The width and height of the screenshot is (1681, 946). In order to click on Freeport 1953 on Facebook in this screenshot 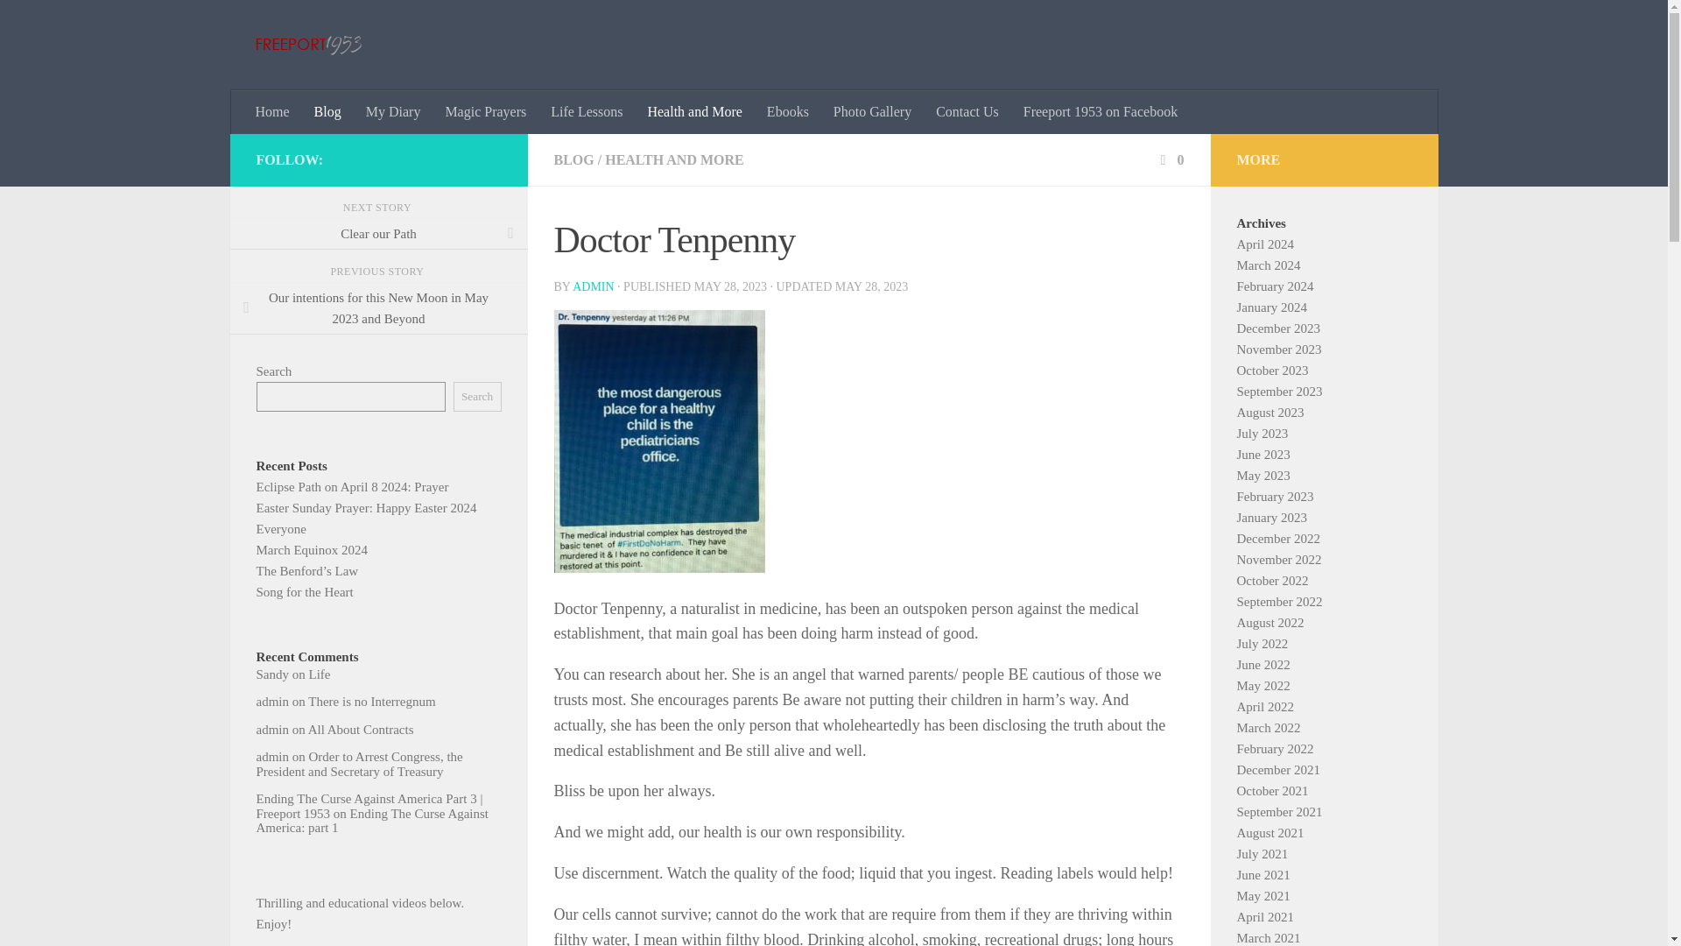, I will do `click(1101, 112)`.